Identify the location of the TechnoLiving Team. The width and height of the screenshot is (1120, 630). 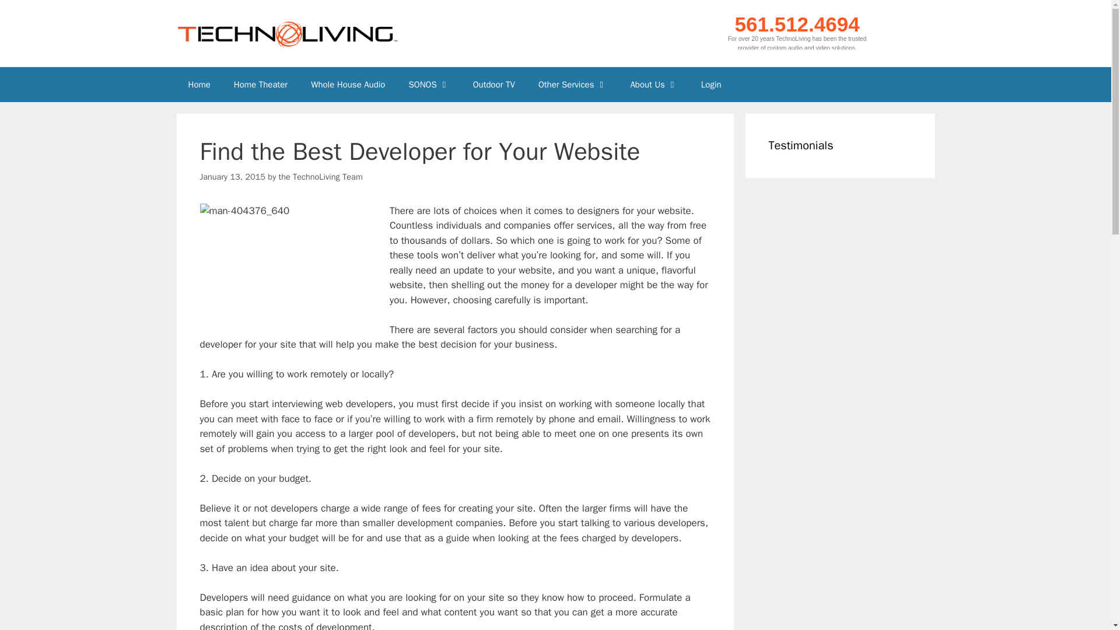
(321, 176).